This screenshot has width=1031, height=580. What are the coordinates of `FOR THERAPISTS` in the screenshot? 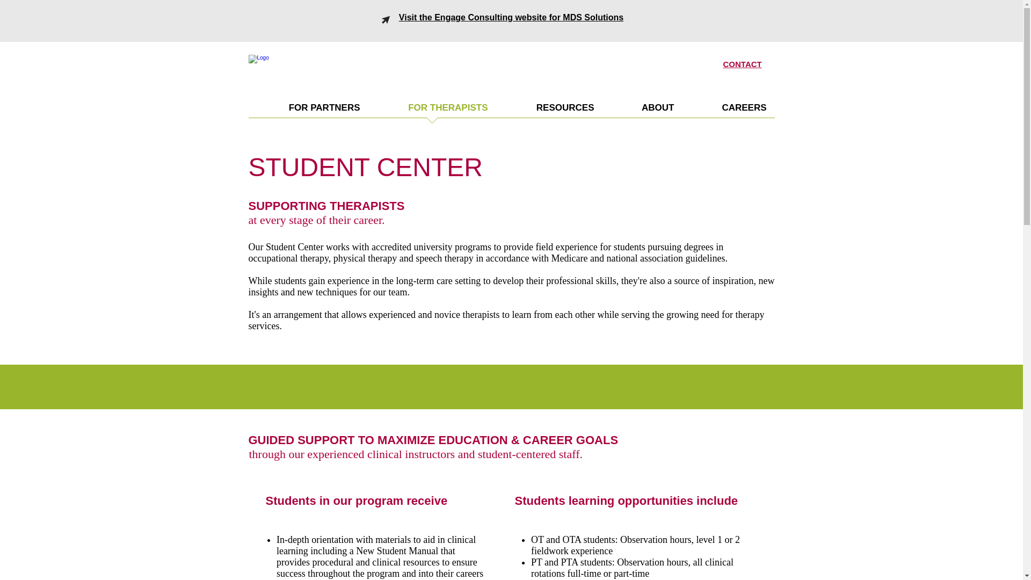 It's located at (432, 111).